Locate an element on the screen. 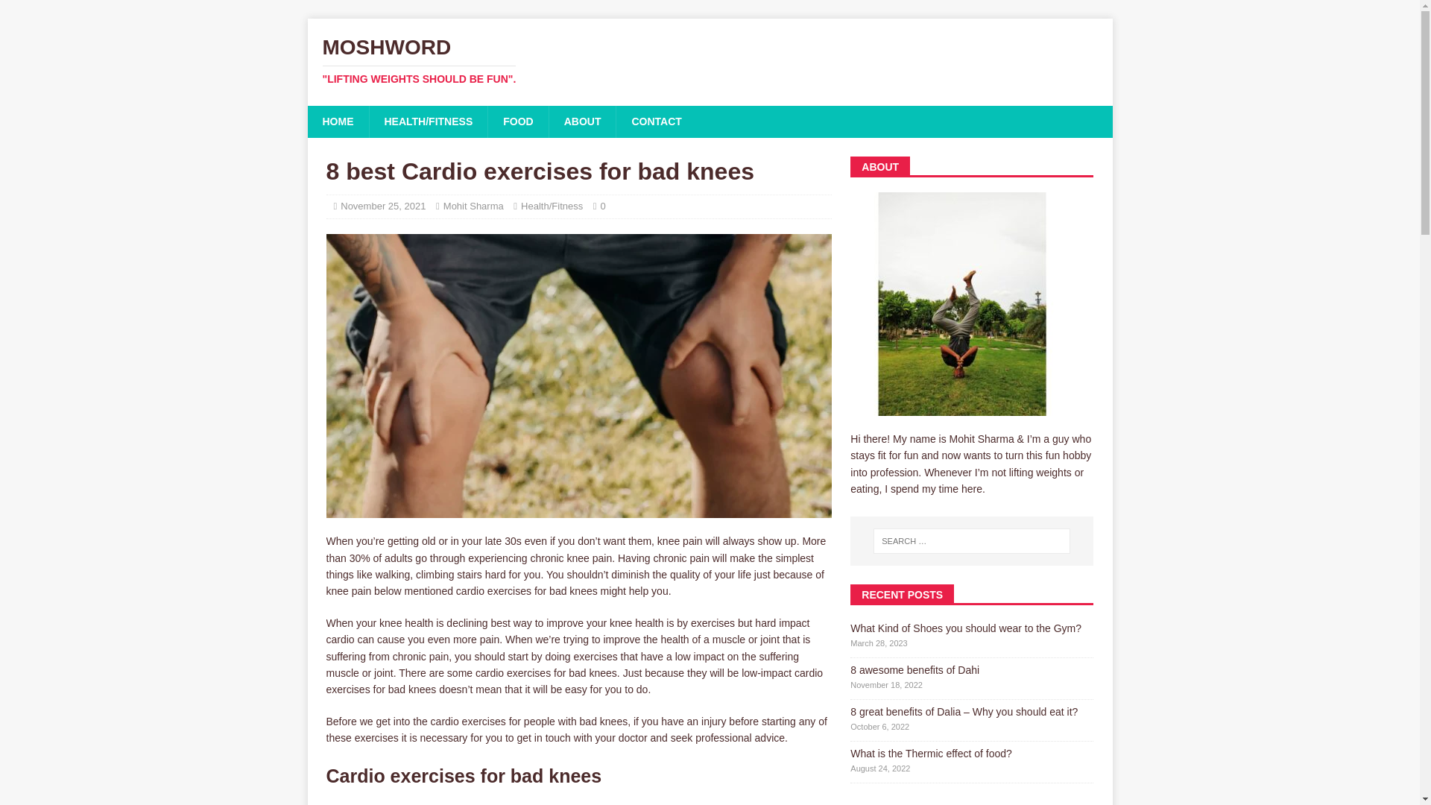 The image size is (1431, 805). knee pain is located at coordinates (930, 754).